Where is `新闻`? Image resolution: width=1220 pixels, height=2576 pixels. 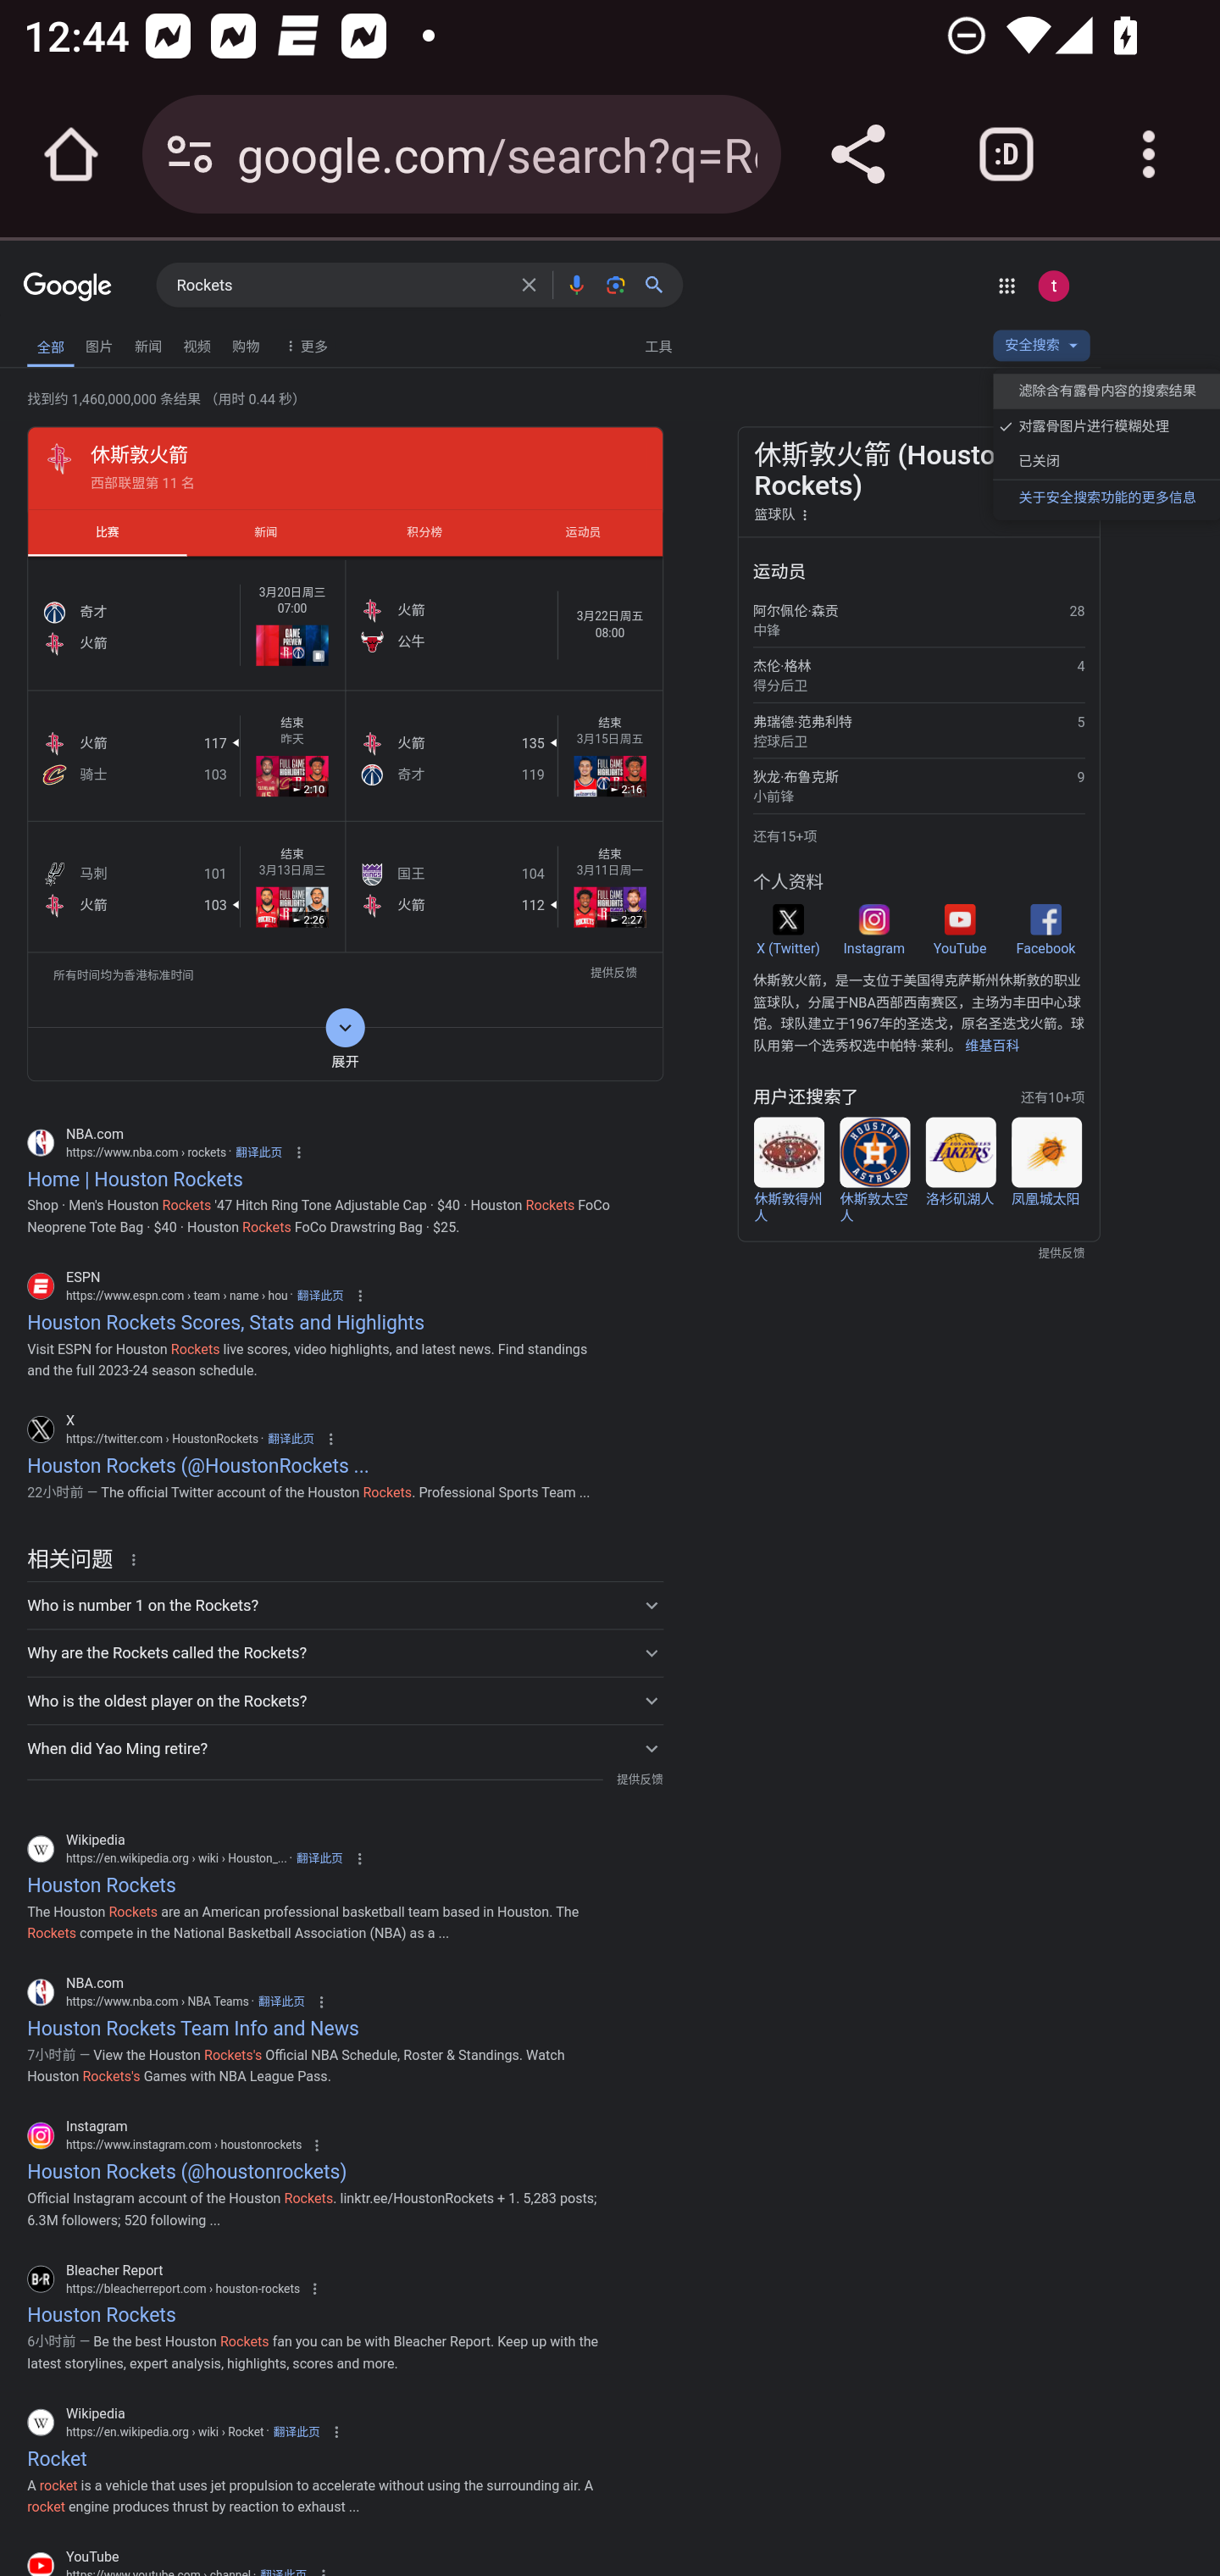 新闻 is located at coordinates (147, 345).